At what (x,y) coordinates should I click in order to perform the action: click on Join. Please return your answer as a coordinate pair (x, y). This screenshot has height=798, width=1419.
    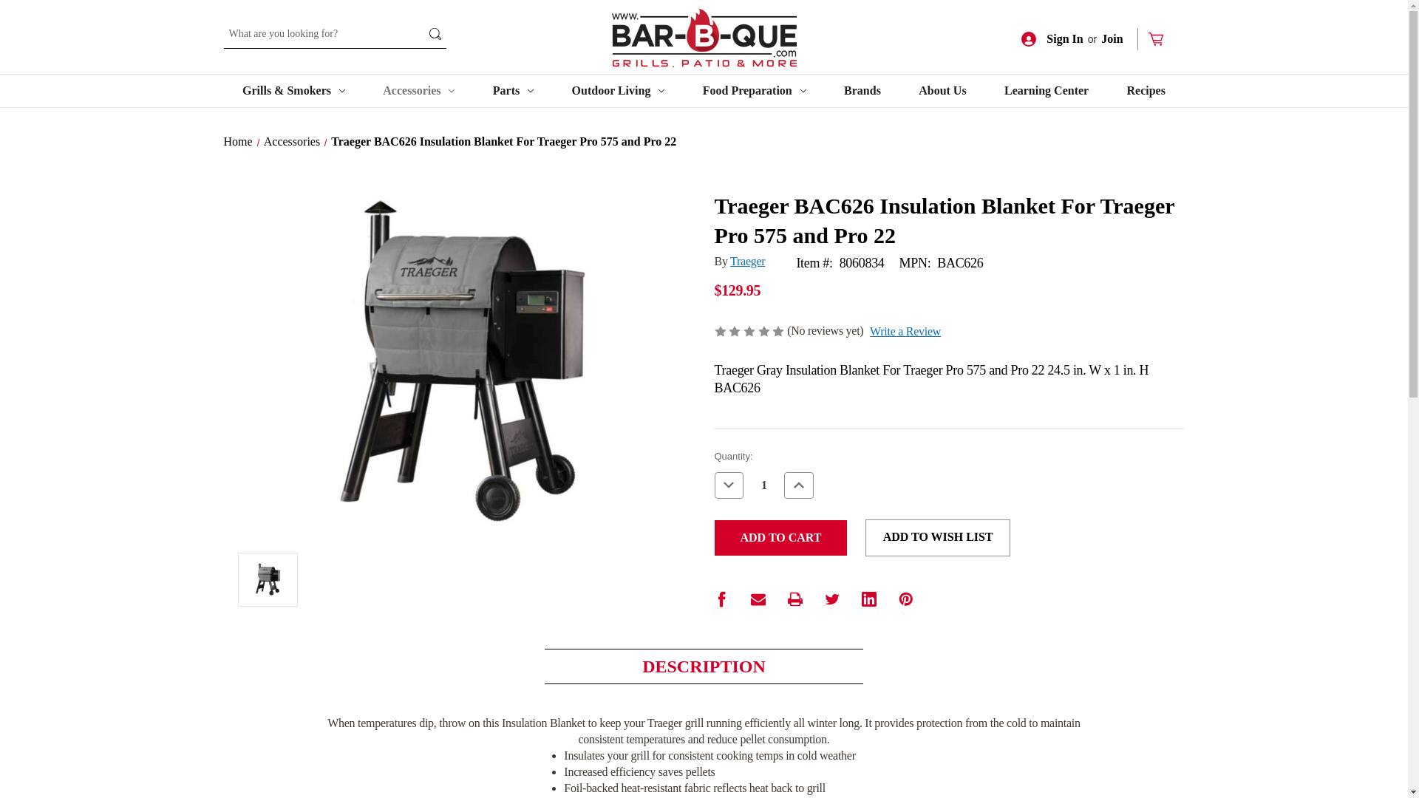
    Looking at the image, I should click on (1119, 38).